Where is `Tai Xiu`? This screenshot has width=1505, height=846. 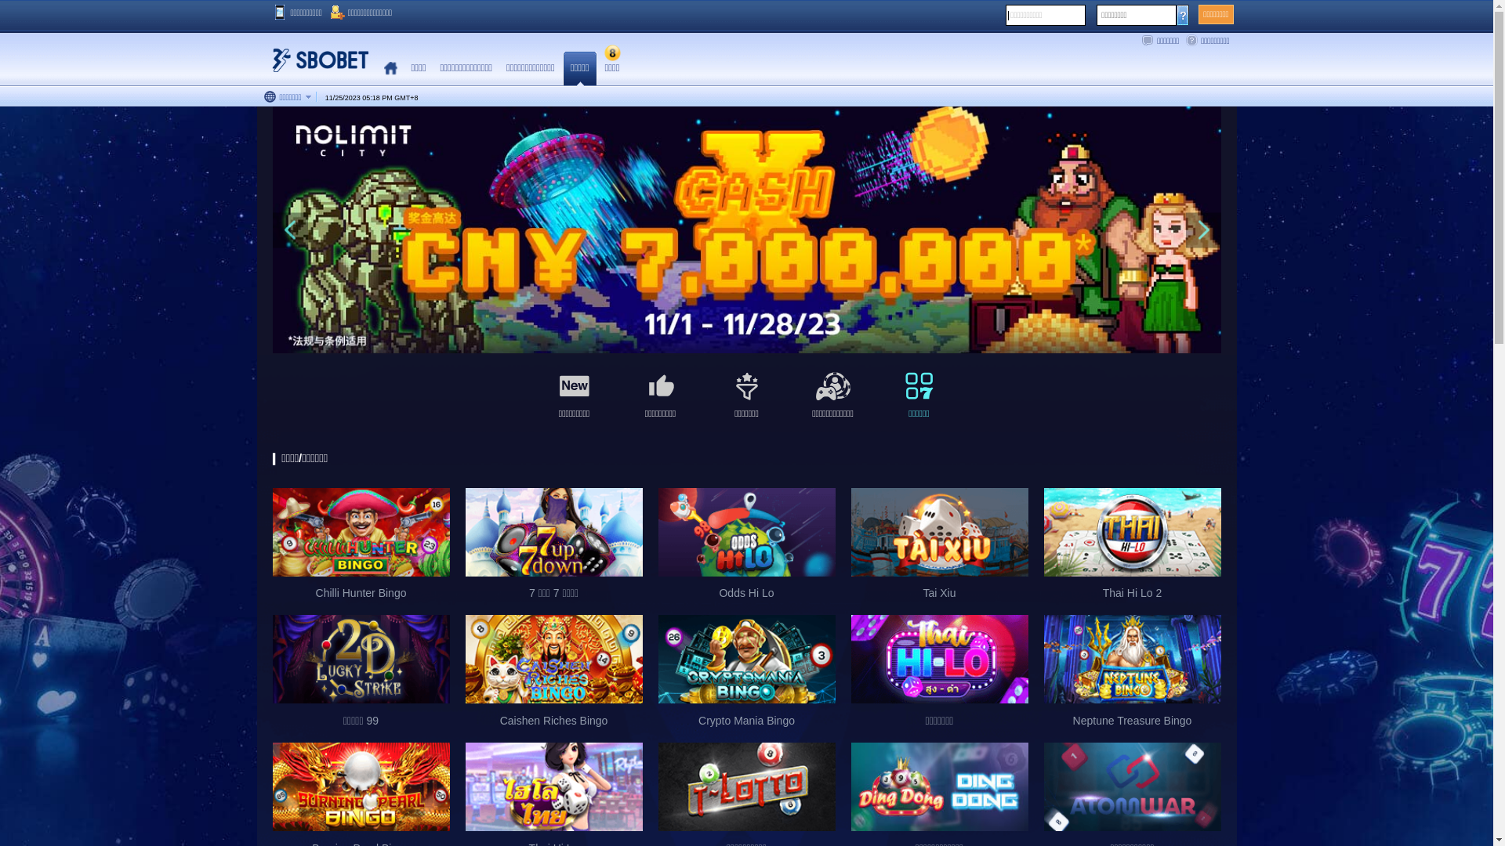
Tai Xiu is located at coordinates (940, 533).